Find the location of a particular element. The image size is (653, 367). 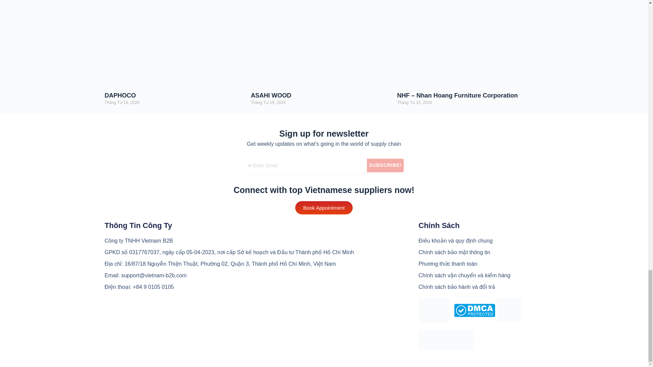

ASAHI WOOD is located at coordinates (271, 95).